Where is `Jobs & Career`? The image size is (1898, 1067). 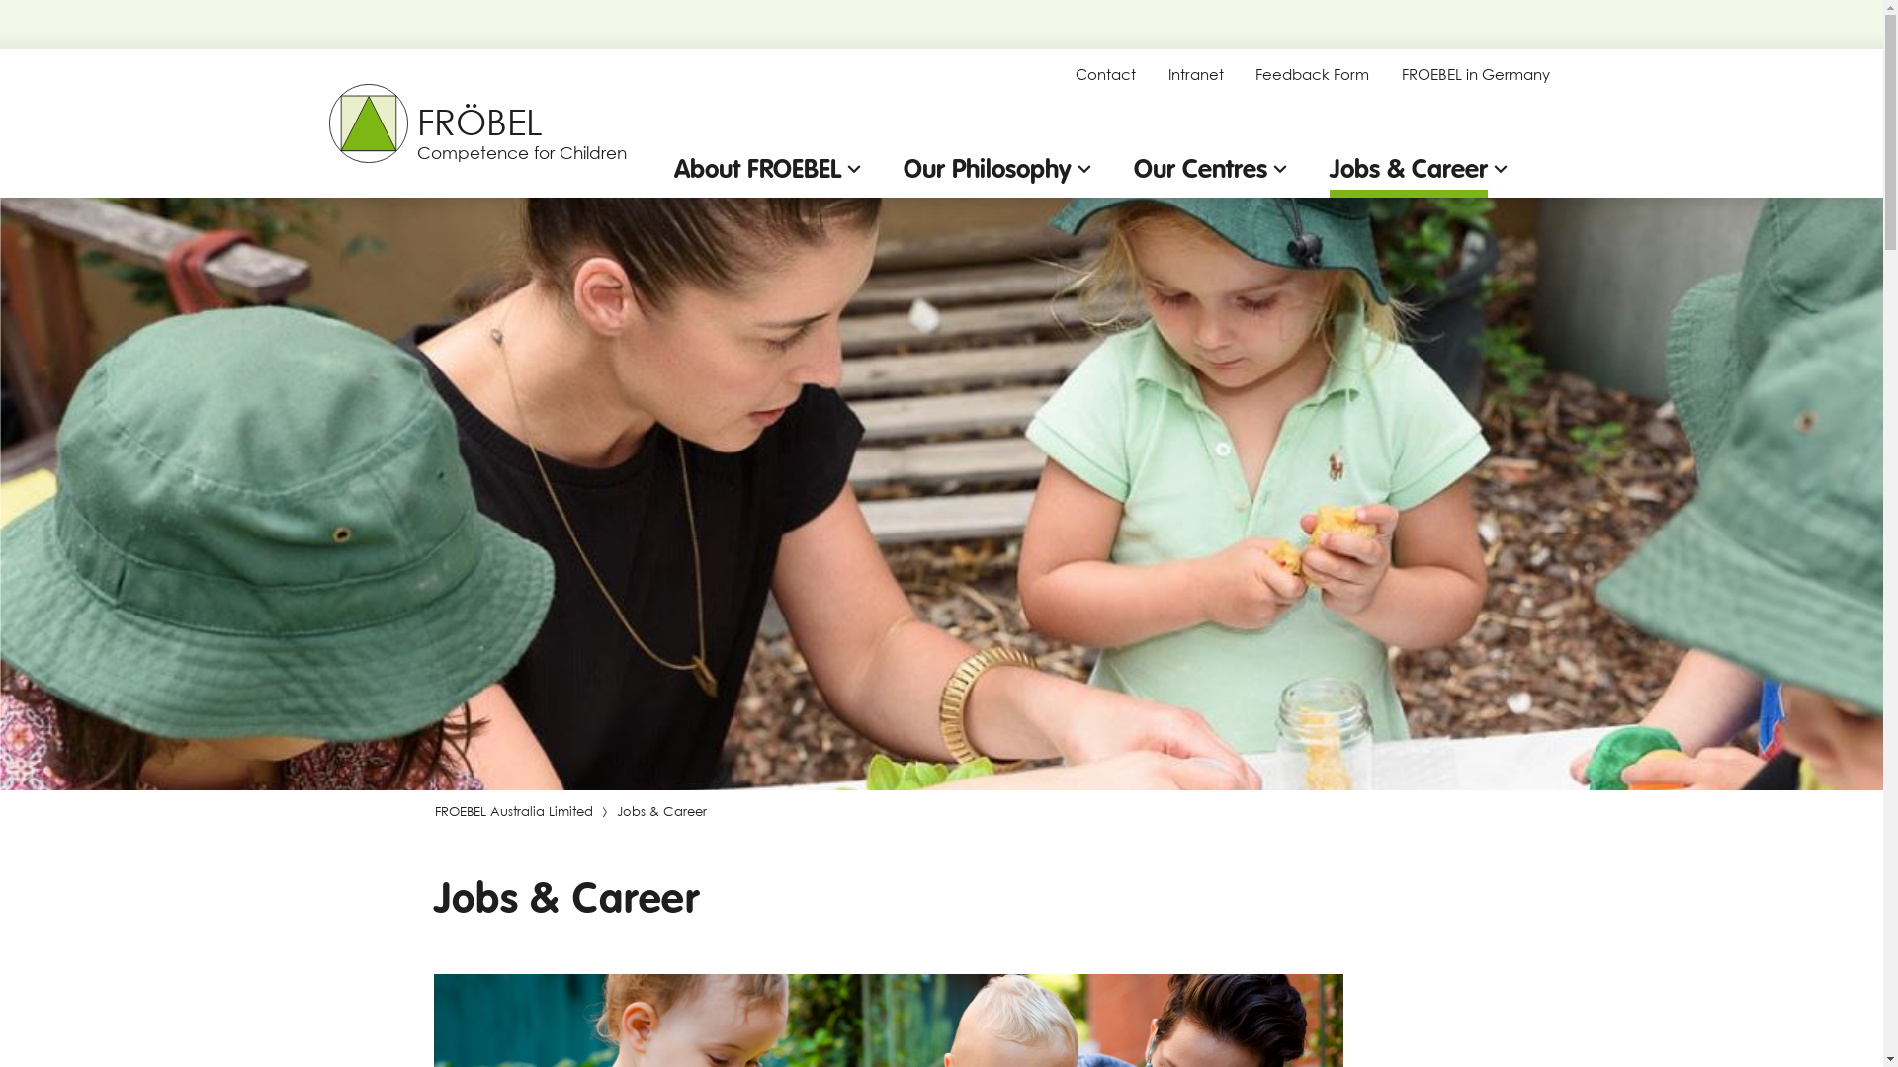
Jobs & Career is located at coordinates (1421, 170).